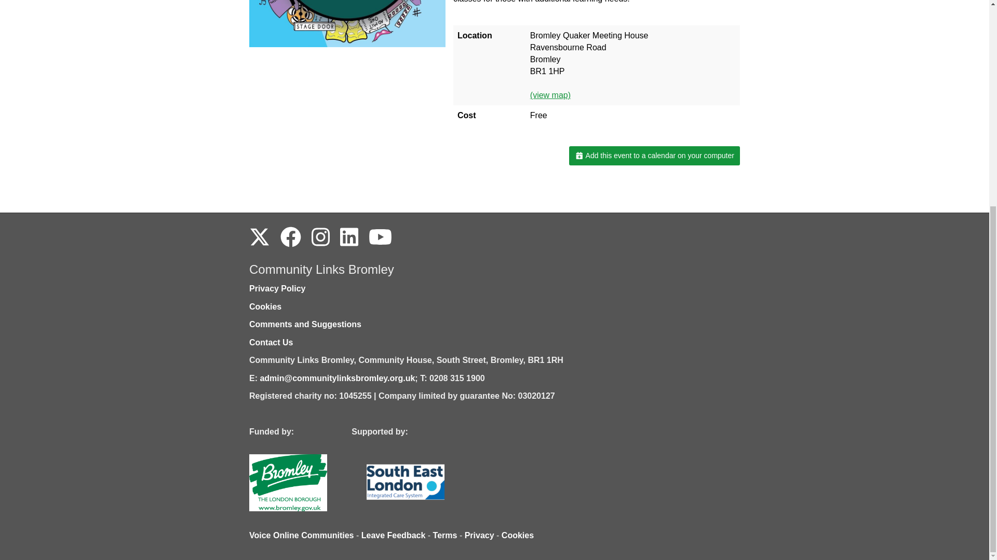 The height and width of the screenshot is (560, 997). What do you see at coordinates (290, 237) in the screenshot?
I see `Facebook` at bounding box center [290, 237].